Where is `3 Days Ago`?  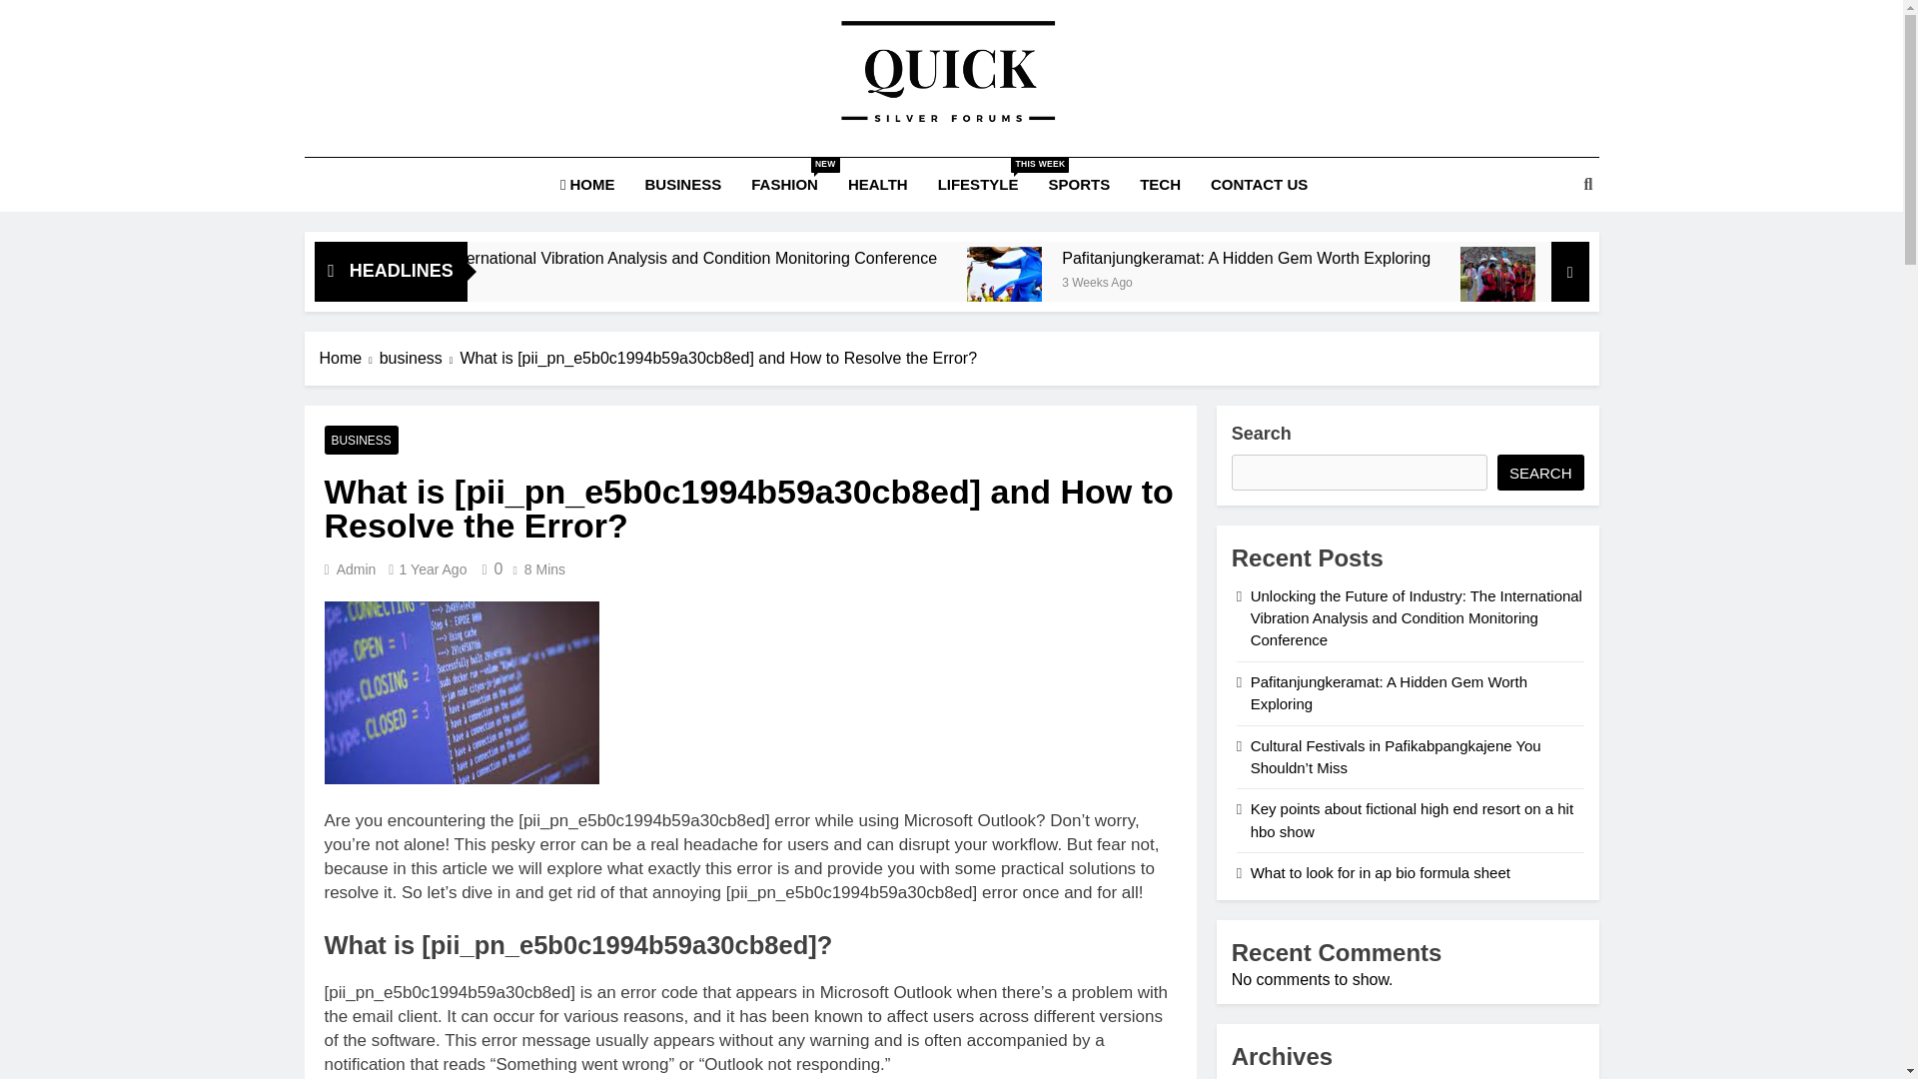 3 Days Ago is located at coordinates (573, 280).